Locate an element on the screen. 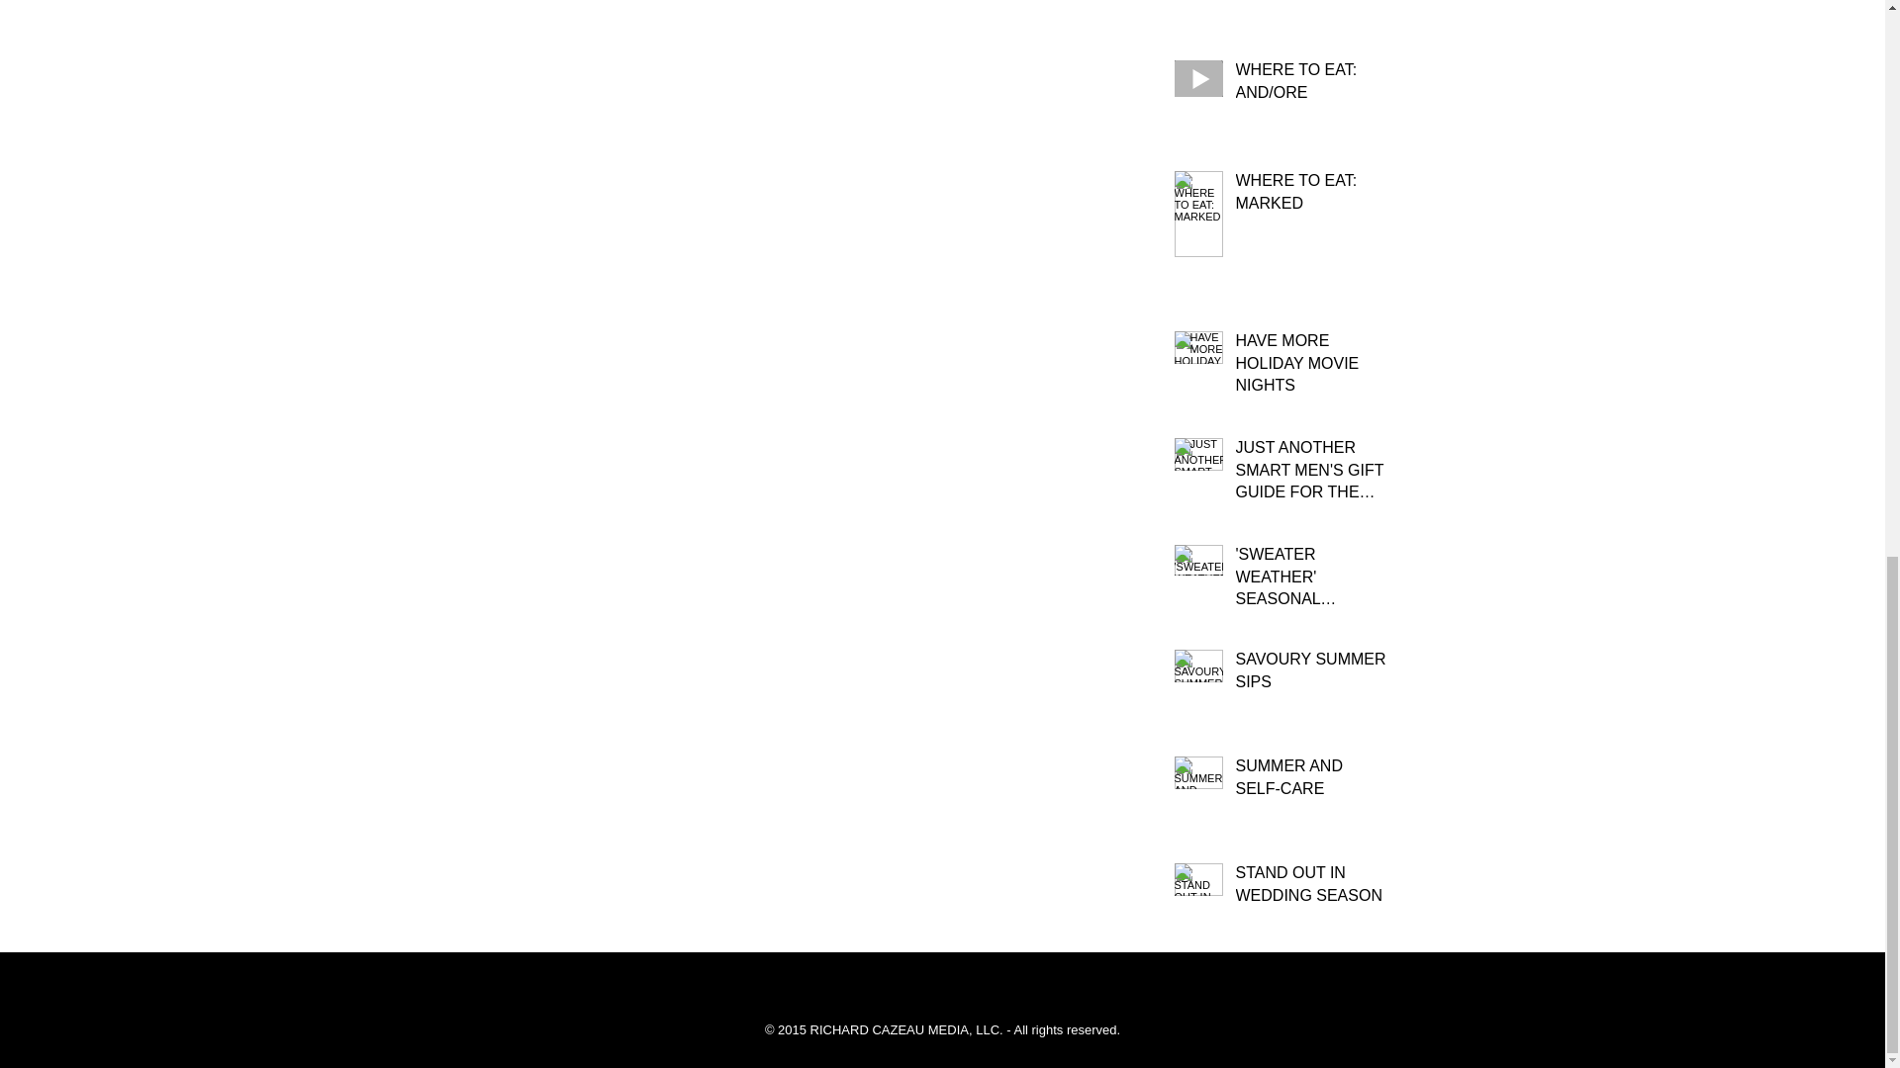 This screenshot has width=1900, height=1068. STAND OUT IN WEDDING SEASON is located at coordinates (1310, 888).